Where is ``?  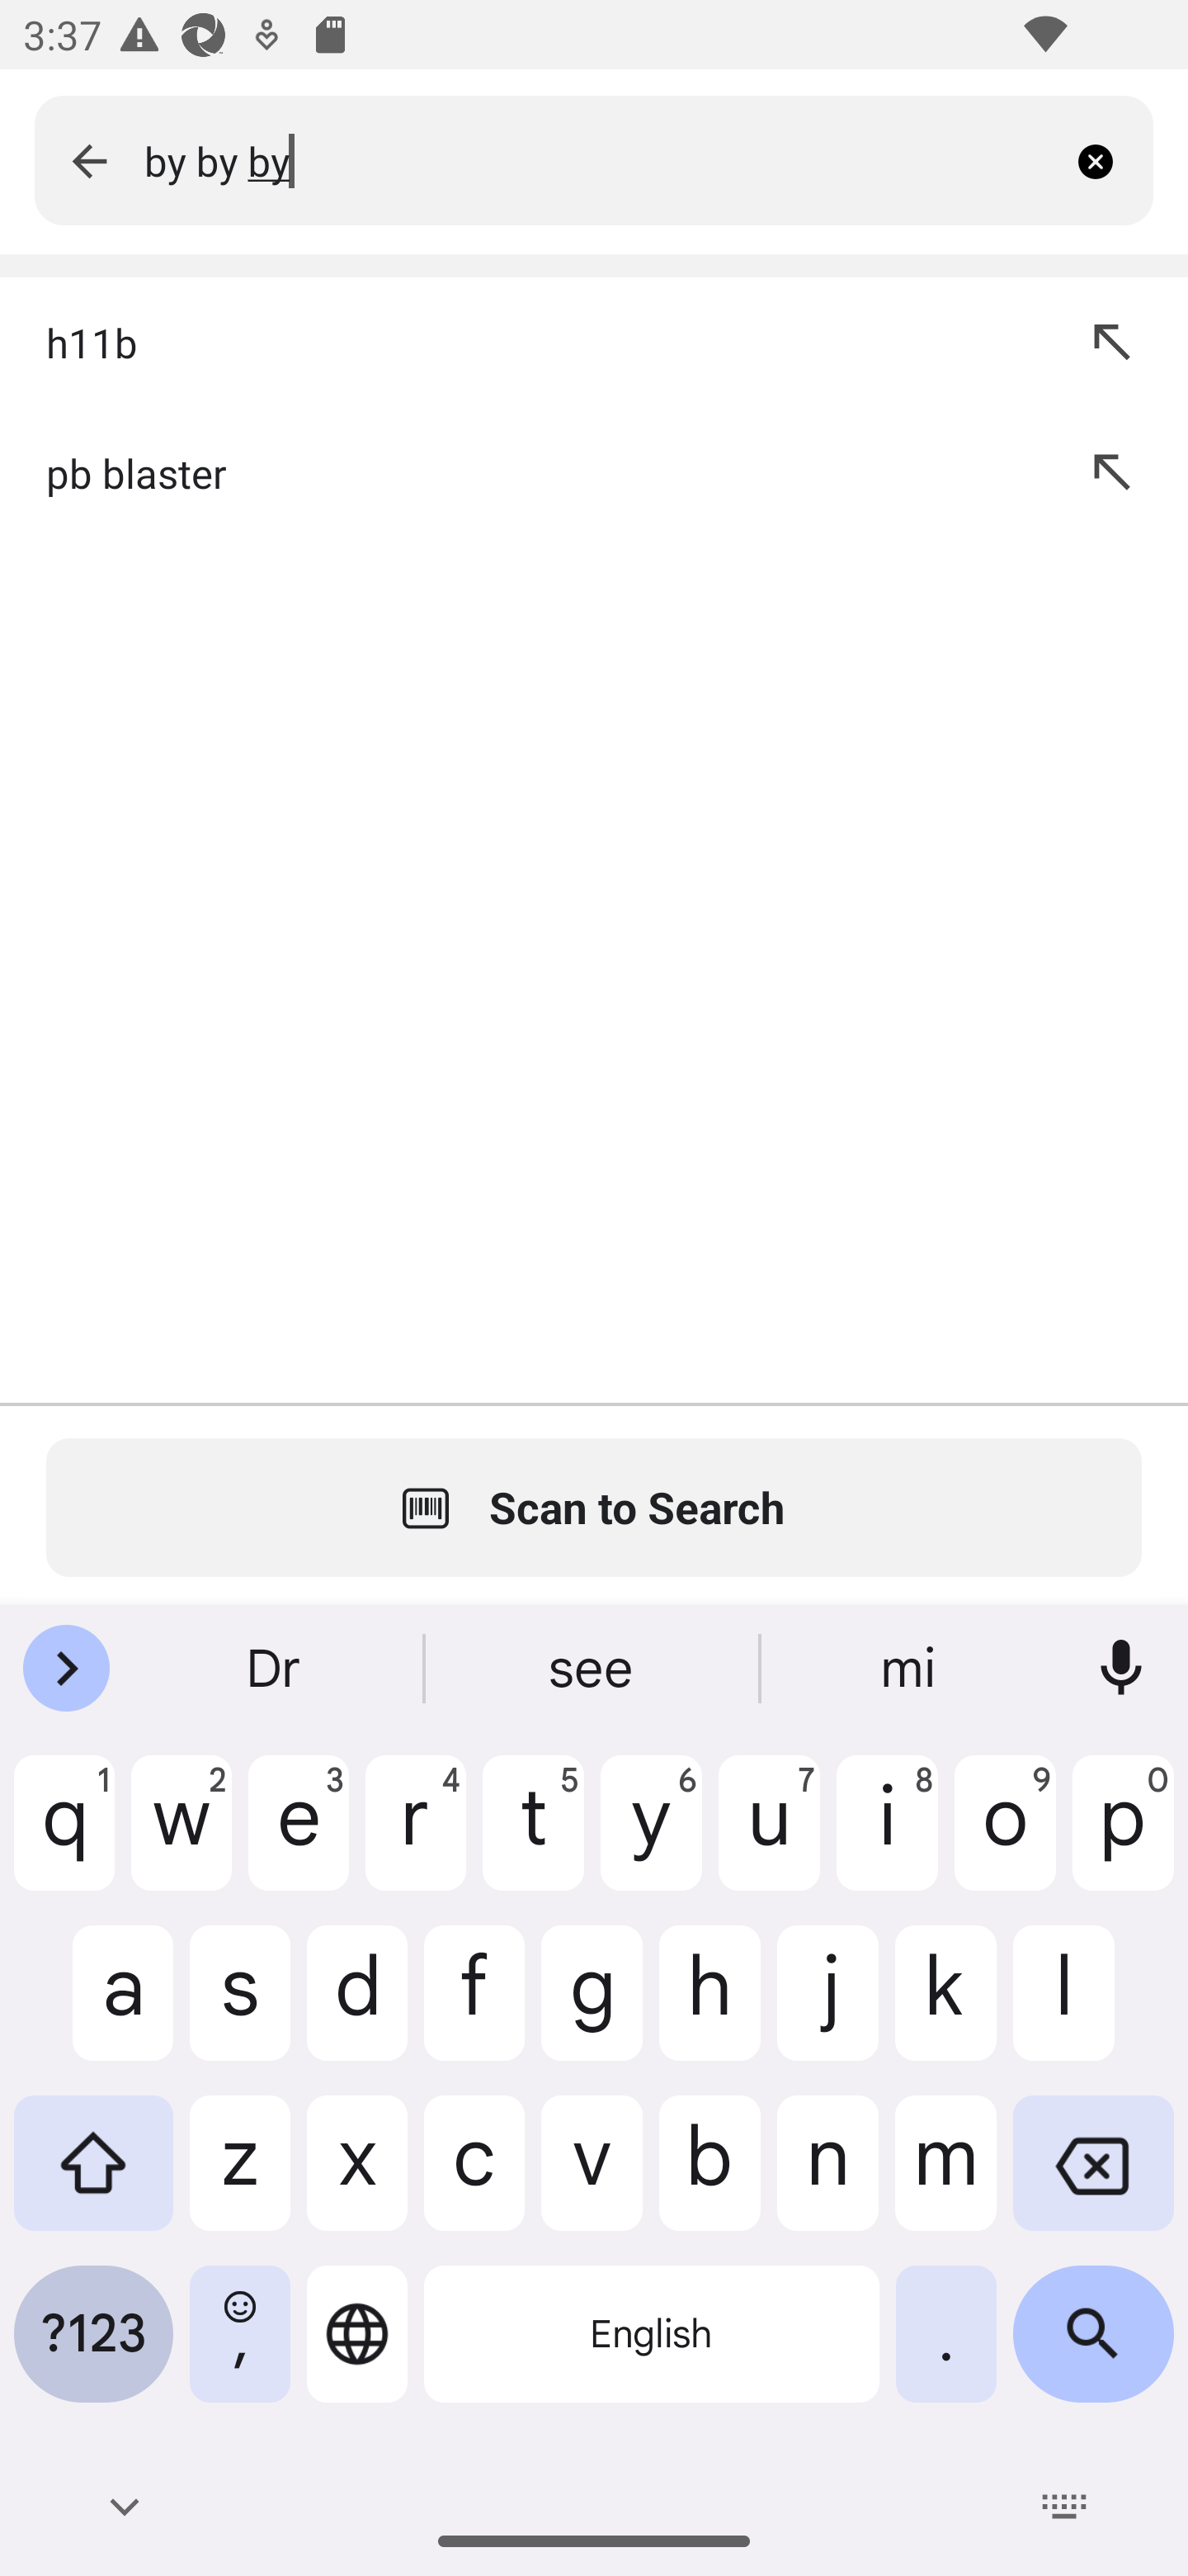  is located at coordinates (89, 160).